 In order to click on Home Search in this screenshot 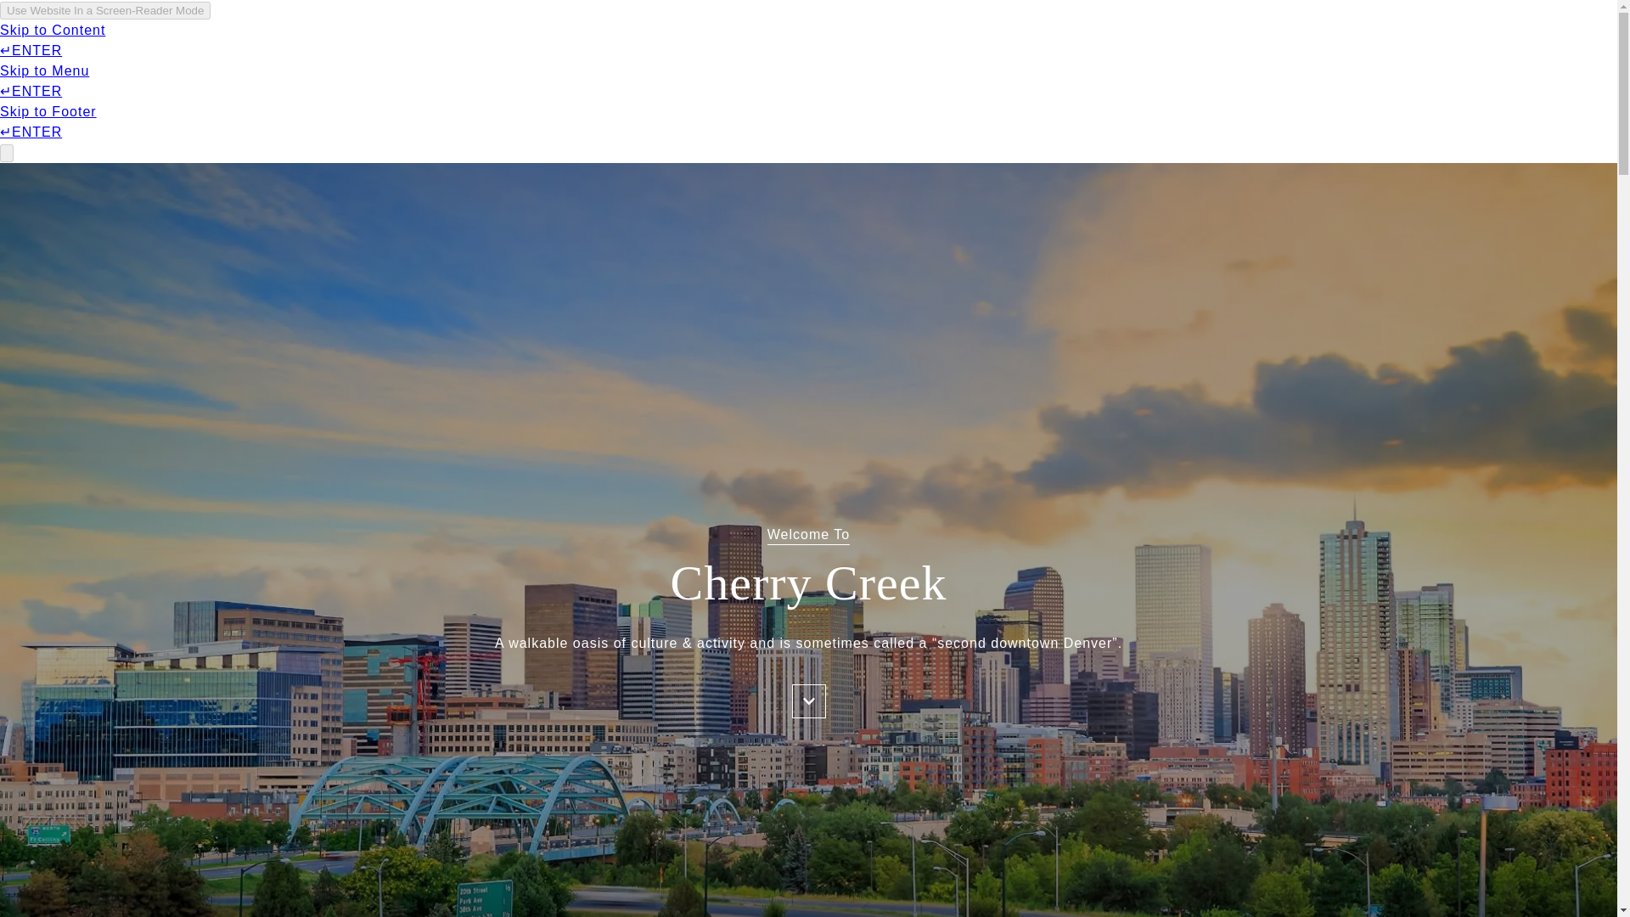, I will do `click(443, 40)`.